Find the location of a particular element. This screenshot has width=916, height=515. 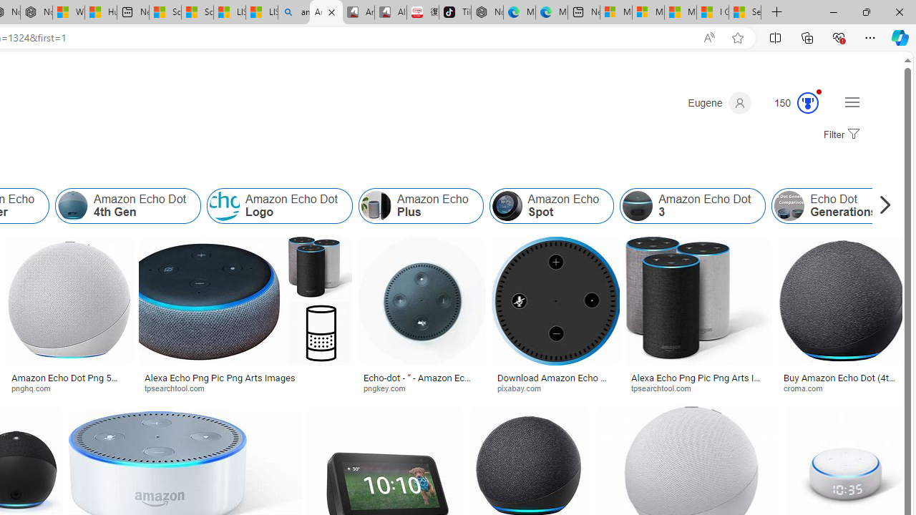

Nordace - Best Sellers is located at coordinates (487, 13).